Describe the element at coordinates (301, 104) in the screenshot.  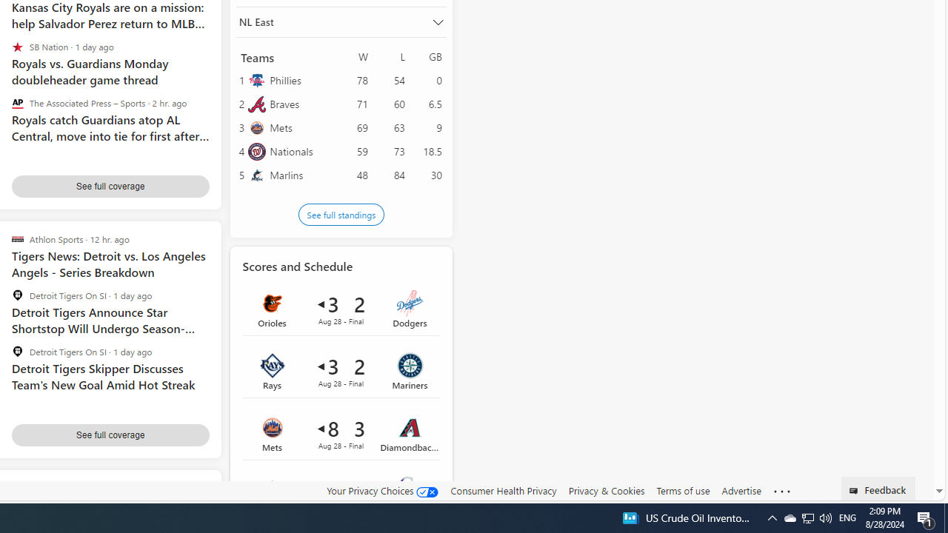
I see `Braves` at that location.